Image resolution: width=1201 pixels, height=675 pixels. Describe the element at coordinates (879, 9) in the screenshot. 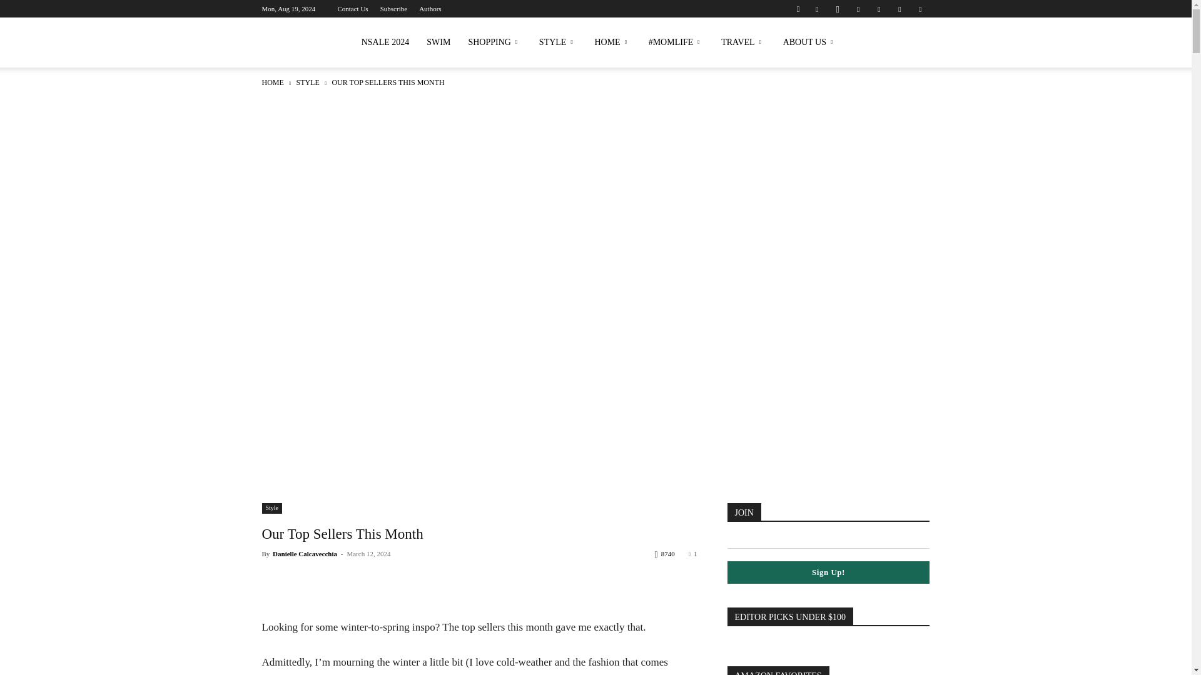

I see `TikTok` at that location.